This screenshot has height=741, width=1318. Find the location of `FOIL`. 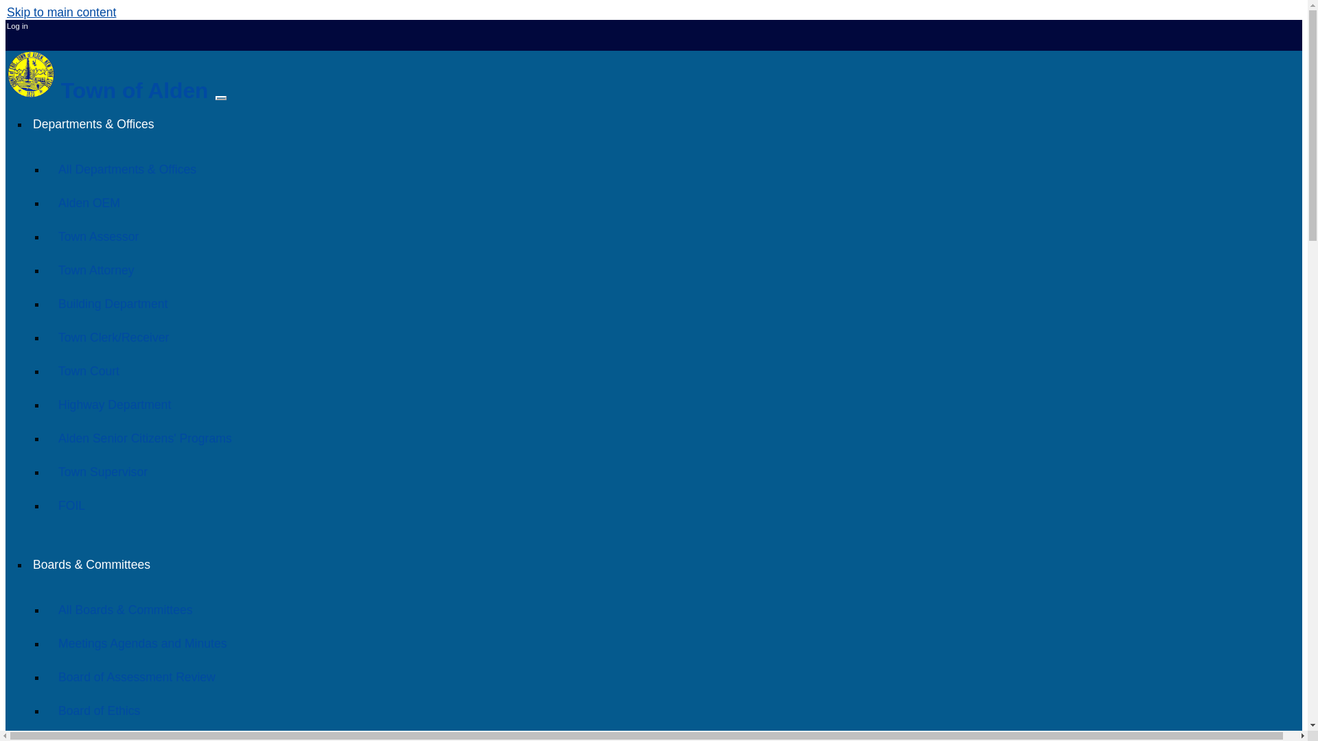

FOIL is located at coordinates (71, 505).